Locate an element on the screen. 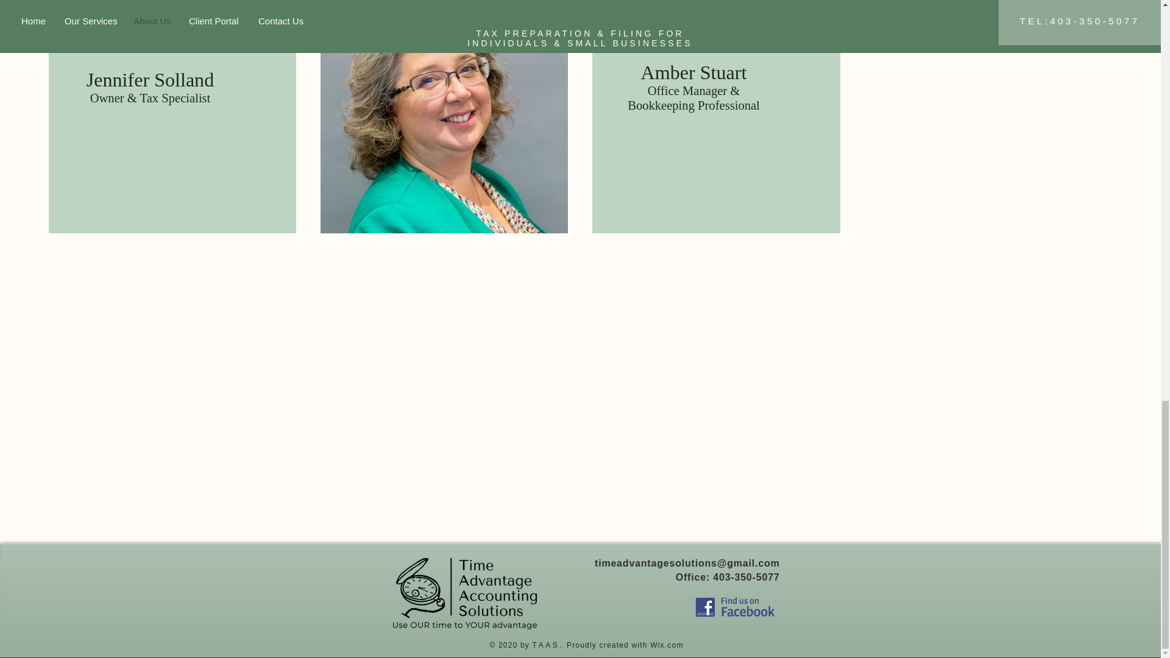 The width and height of the screenshot is (1170, 658). Wix.com is located at coordinates (665, 645).